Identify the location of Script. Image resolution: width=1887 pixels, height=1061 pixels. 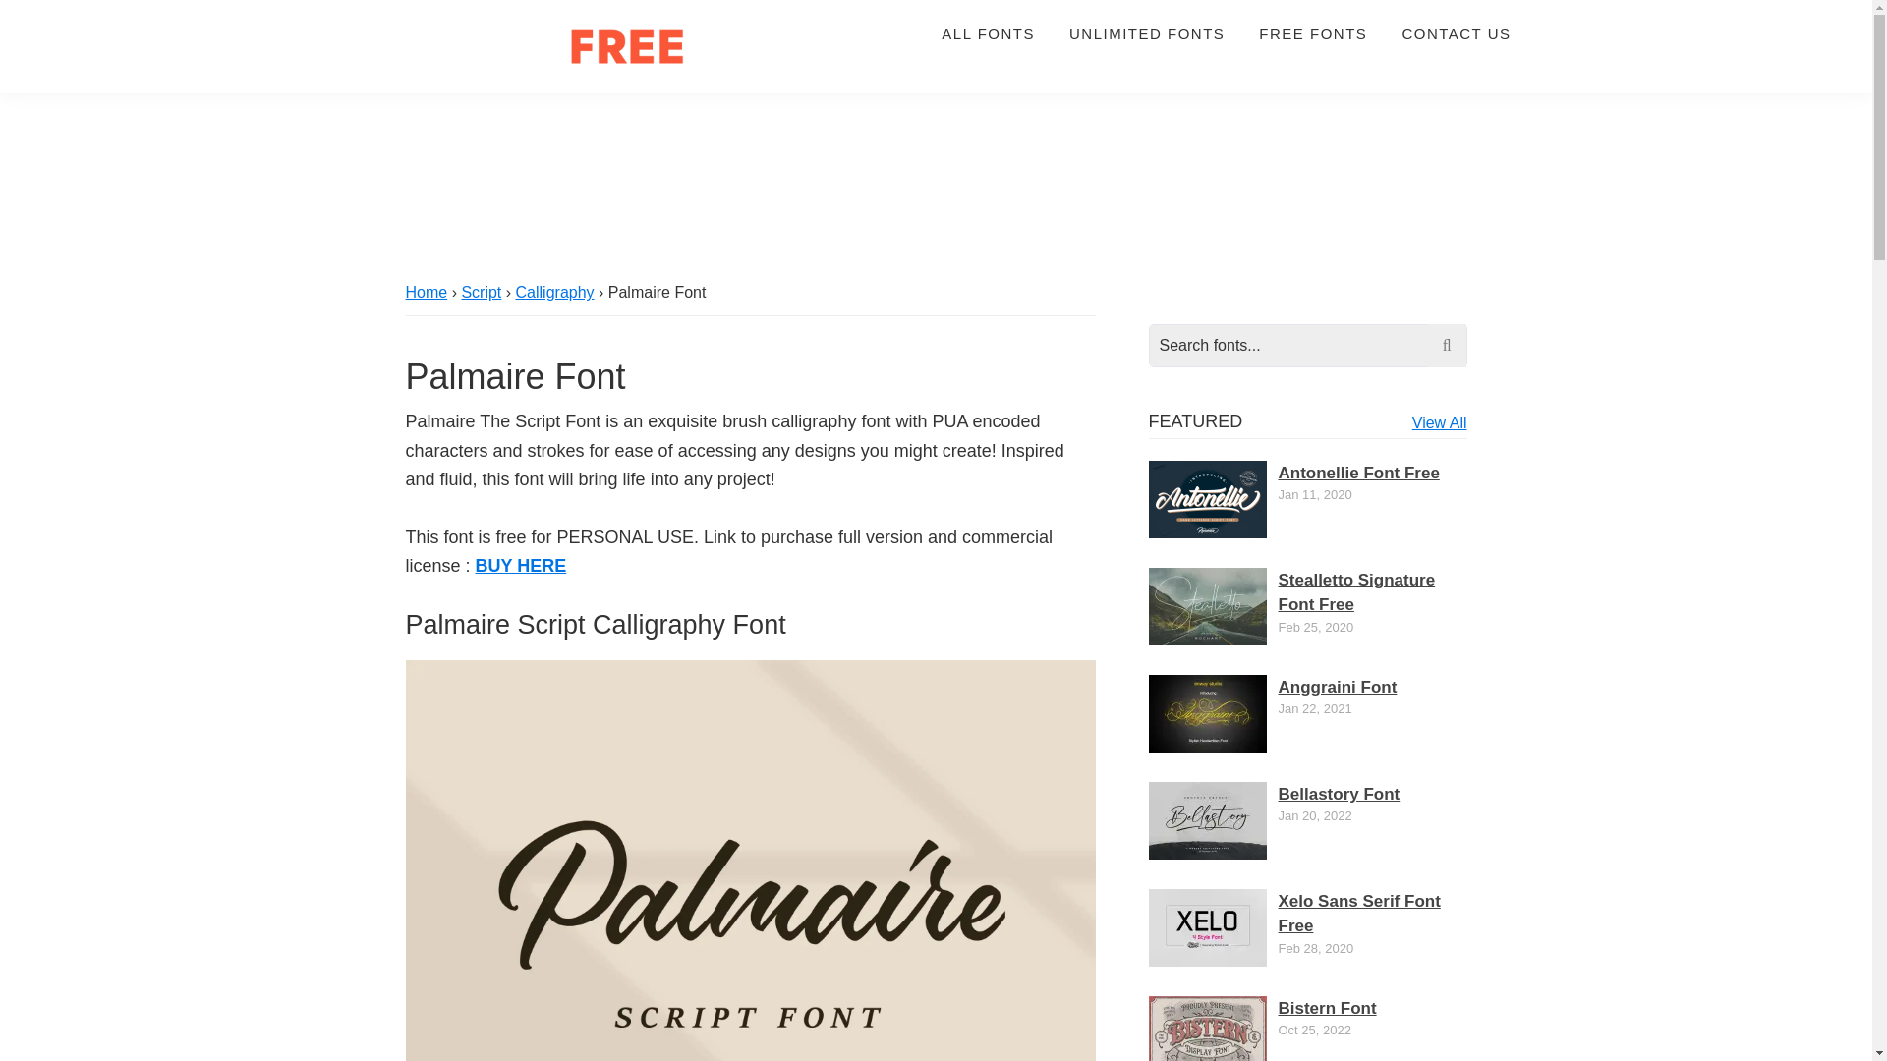
(481, 292).